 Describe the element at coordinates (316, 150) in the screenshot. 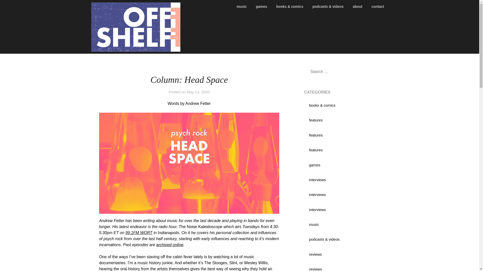

I see `features` at that location.